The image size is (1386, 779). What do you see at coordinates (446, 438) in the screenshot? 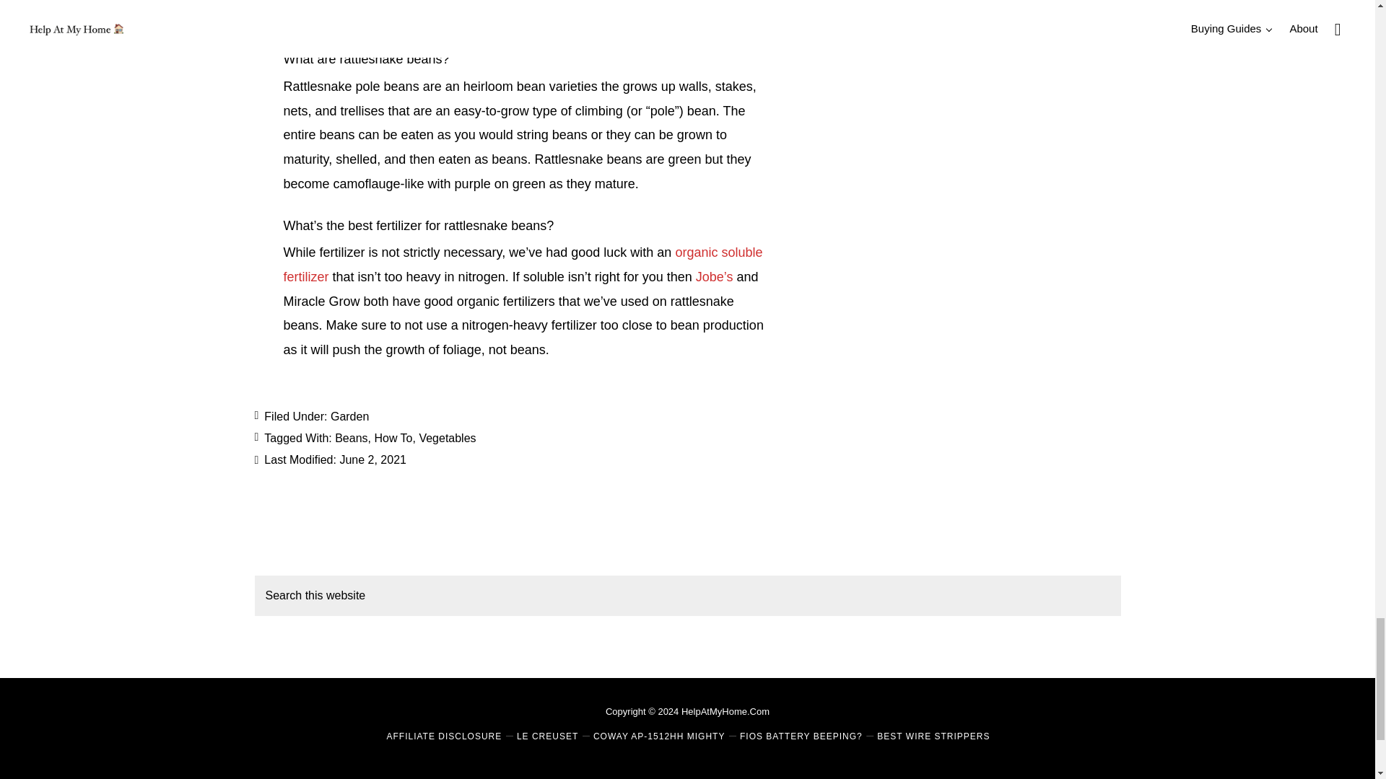
I see `Vegetables` at bounding box center [446, 438].